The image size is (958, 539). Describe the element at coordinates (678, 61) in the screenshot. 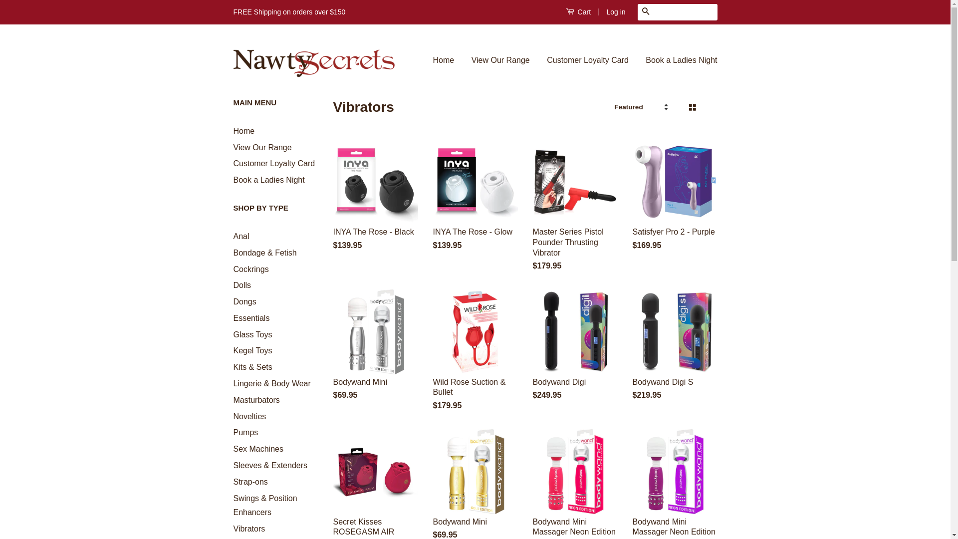

I see `Book a Ladies Night` at that location.